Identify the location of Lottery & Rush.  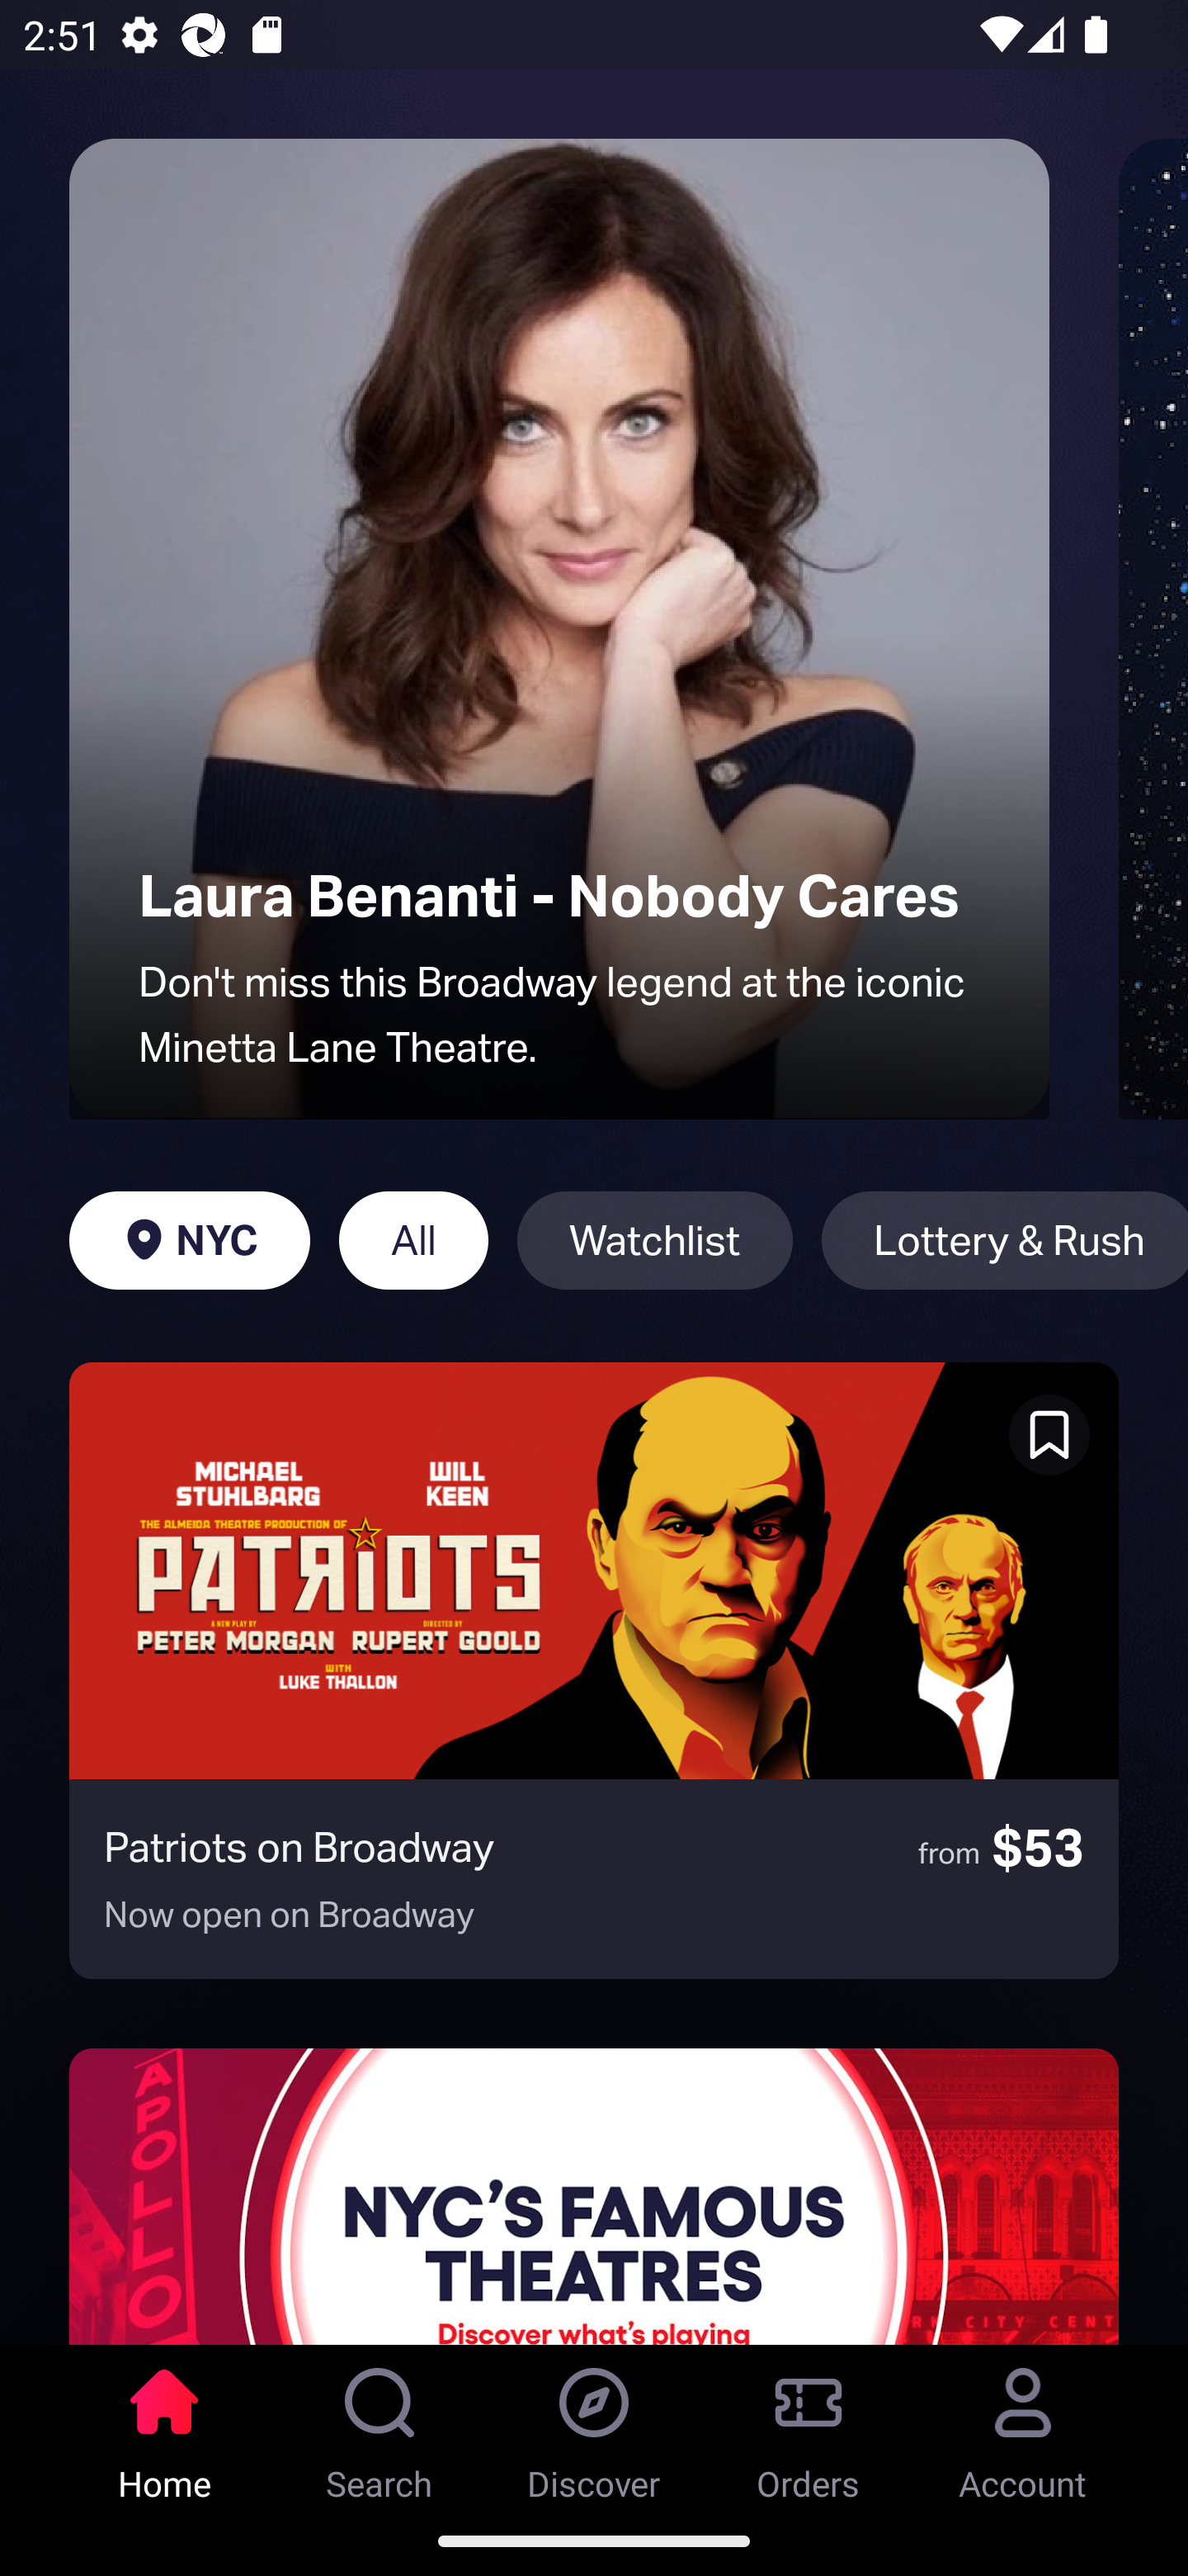
(1005, 1240).